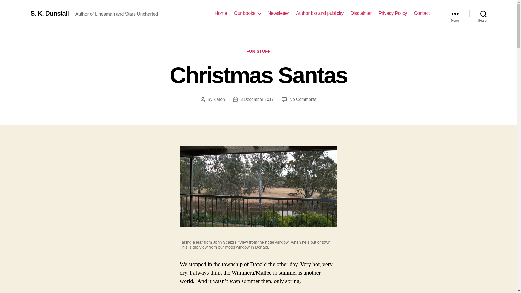 The width and height of the screenshot is (521, 293). Describe the element at coordinates (49, 13) in the screenshot. I see `S. K. Dunstall` at that location.